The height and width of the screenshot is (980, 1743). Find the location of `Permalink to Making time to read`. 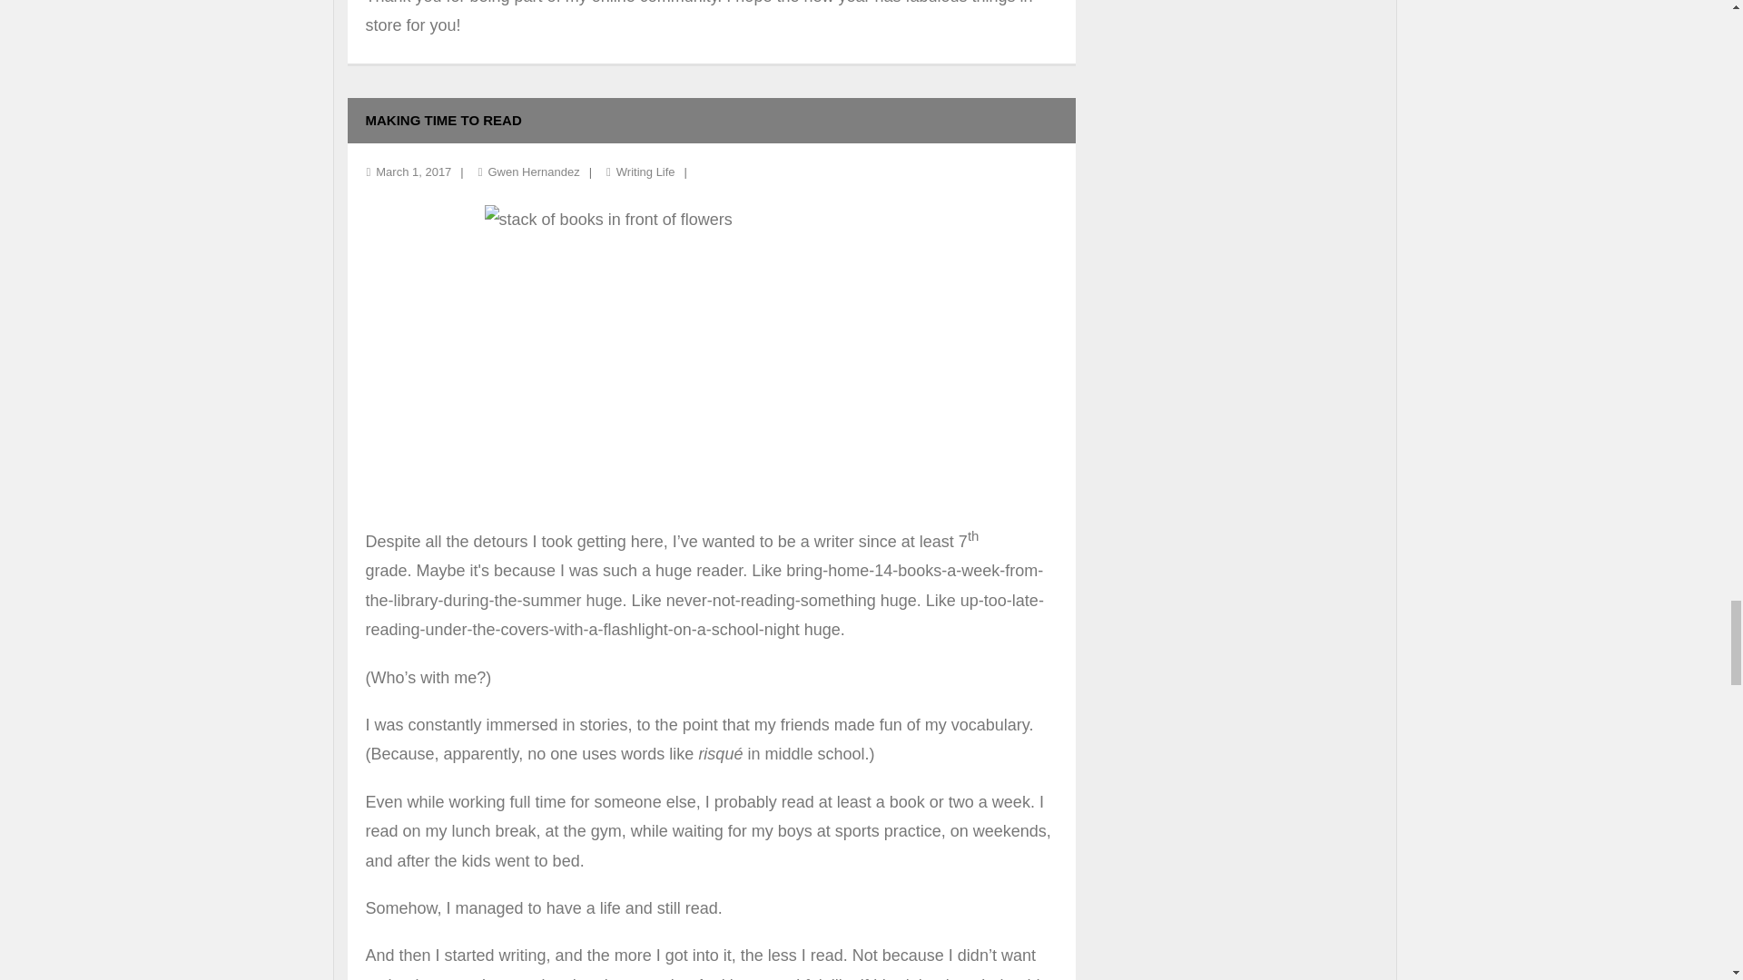

Permalink to Making time to read is located at coordinates (443, 120).